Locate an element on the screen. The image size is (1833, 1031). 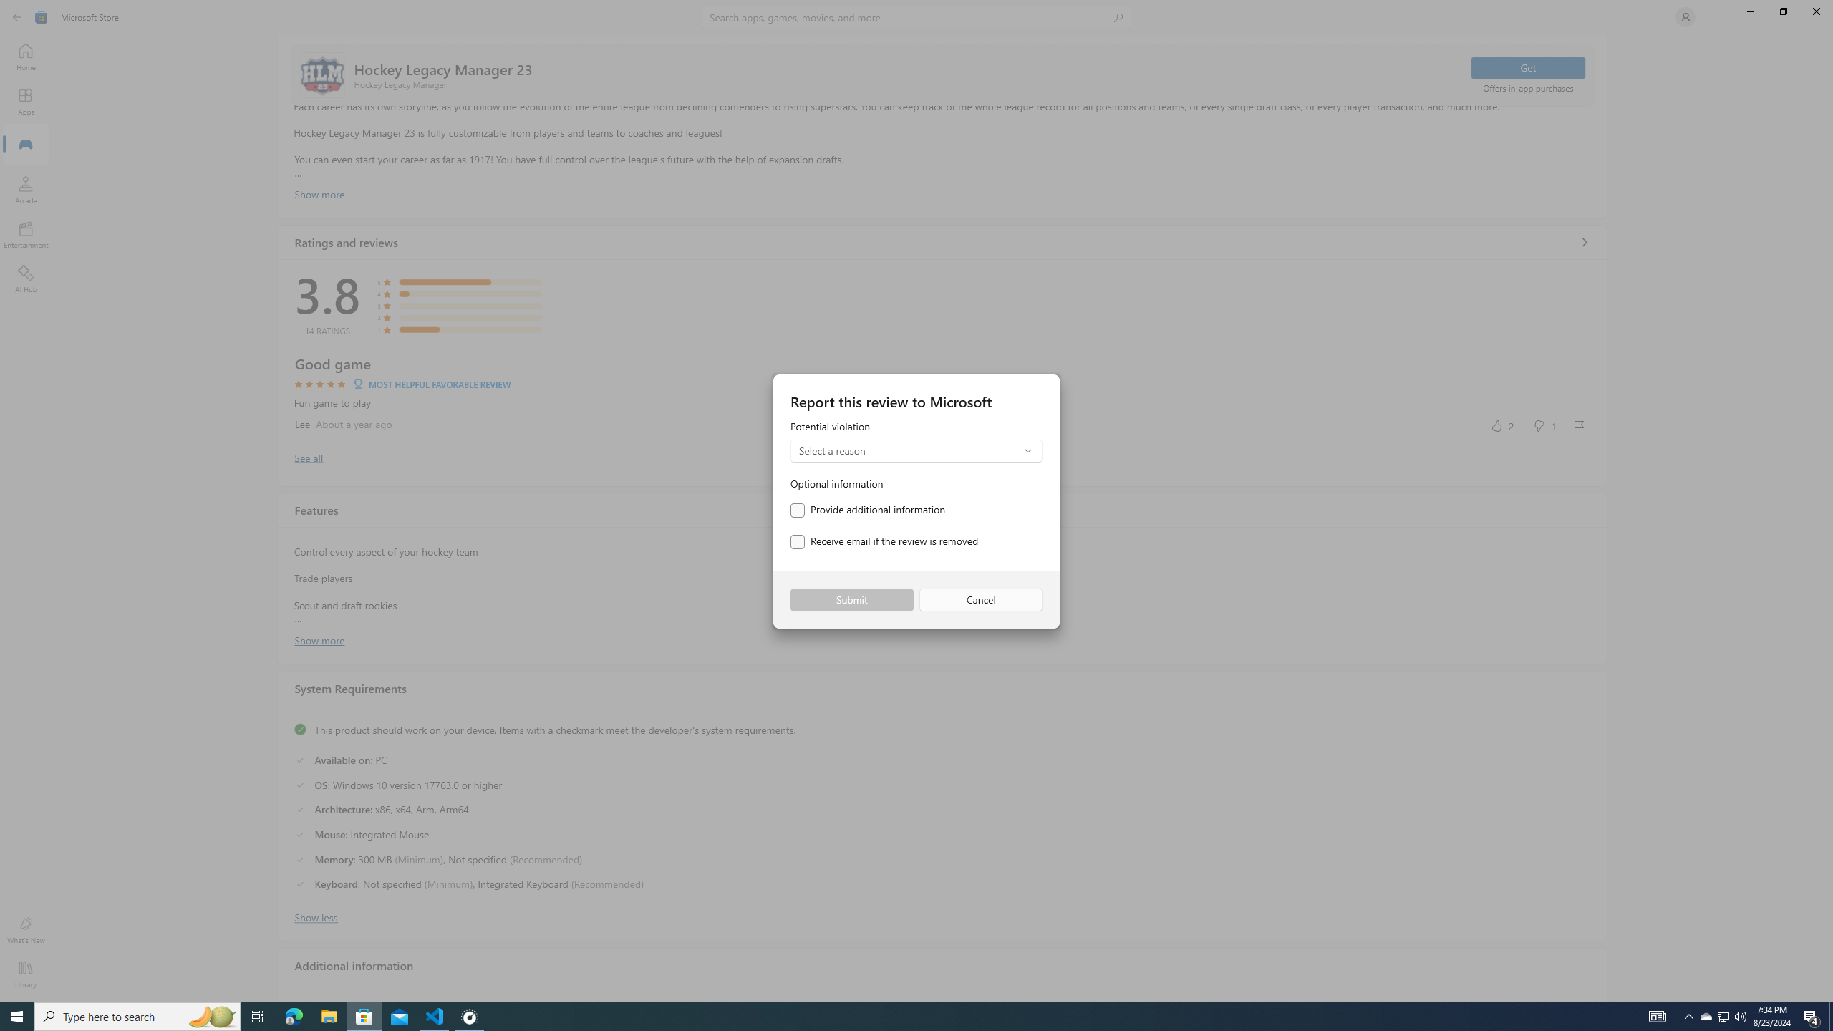
Potential violation is located at coordinates (916, 442).